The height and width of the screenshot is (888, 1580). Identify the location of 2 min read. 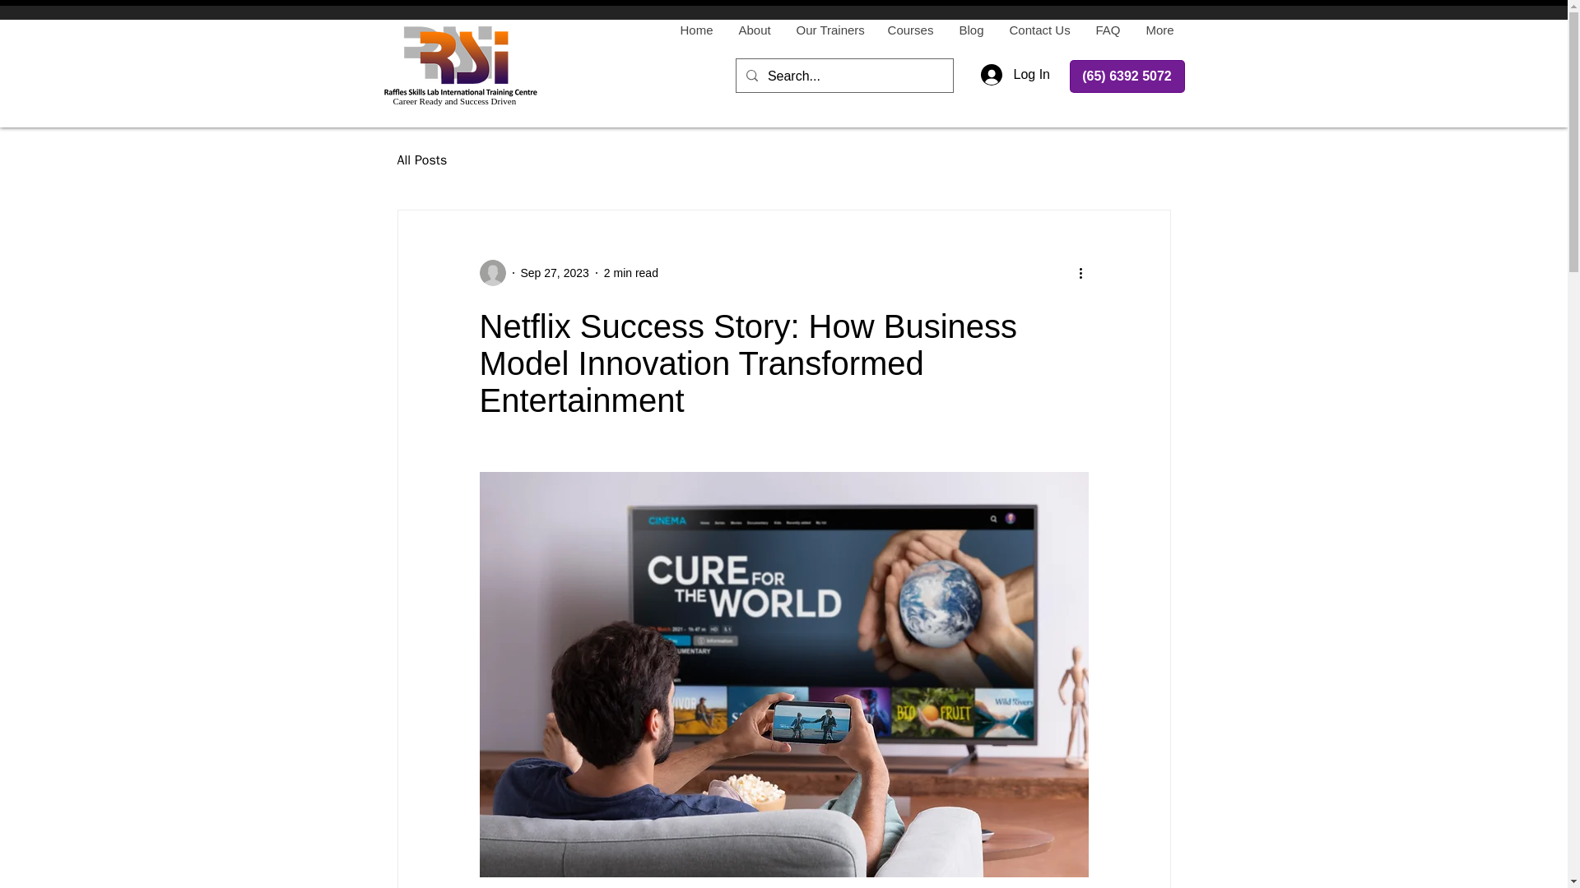
(630, 273).